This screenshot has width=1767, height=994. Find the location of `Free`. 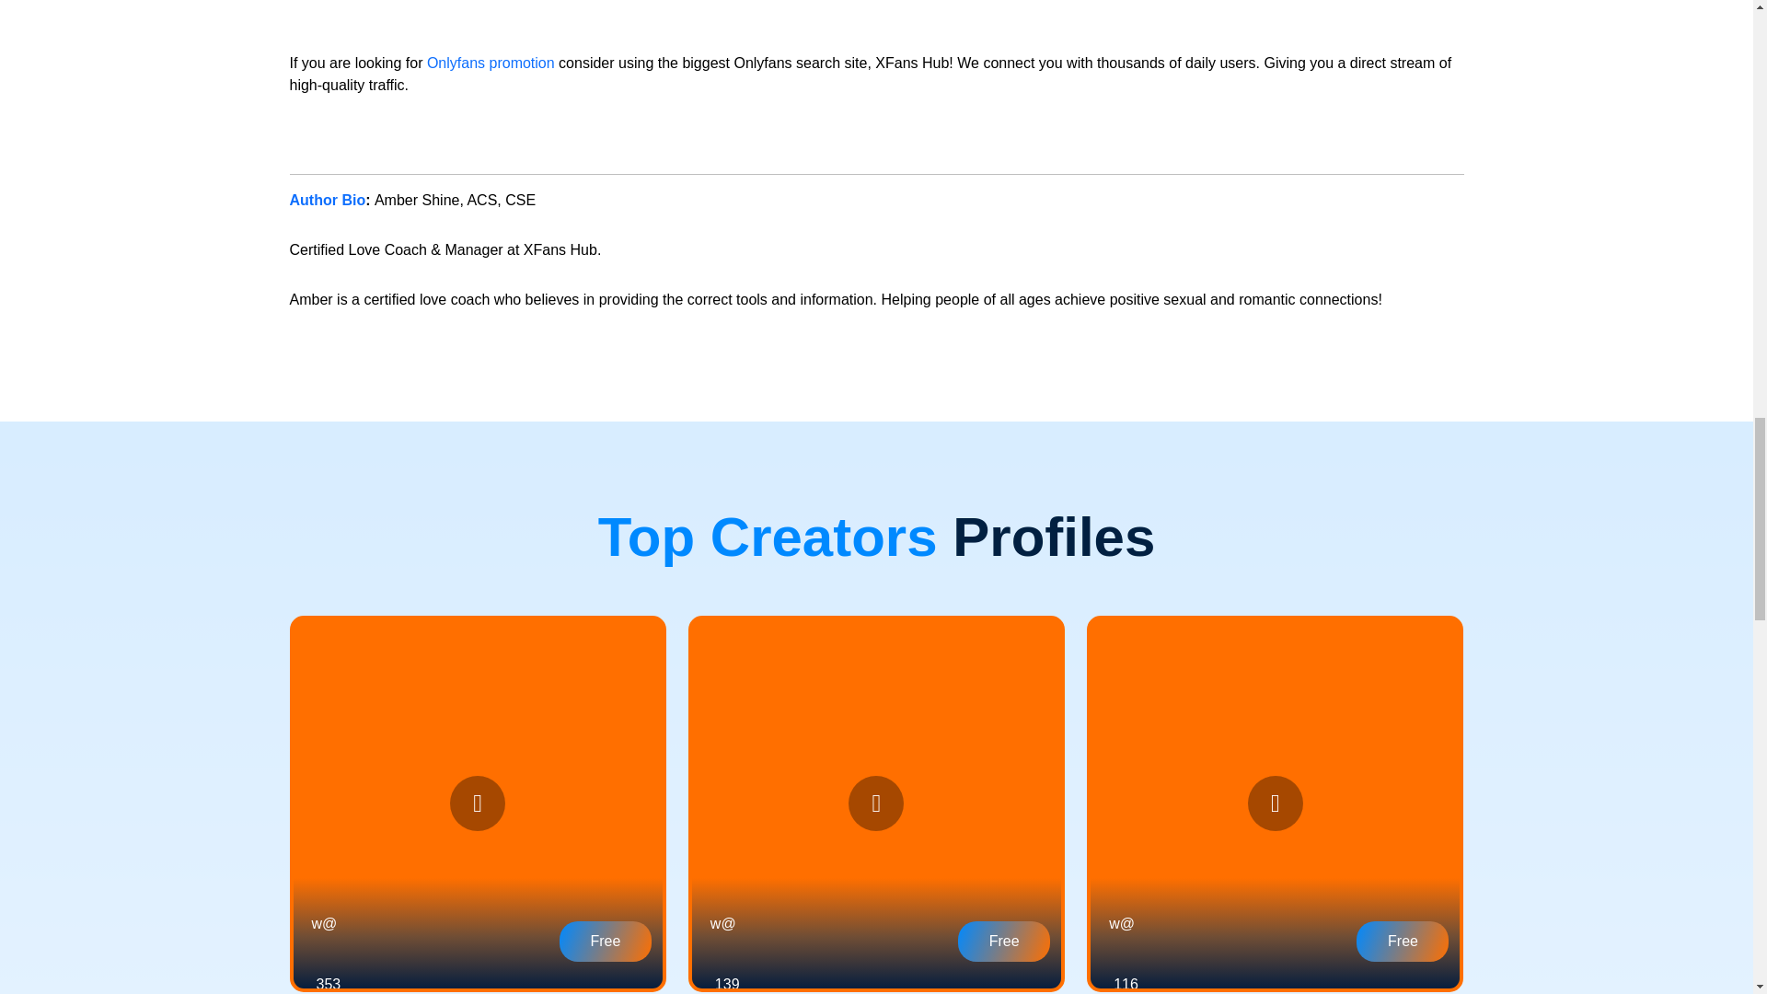

Free is located at coordinates (1403, 942).